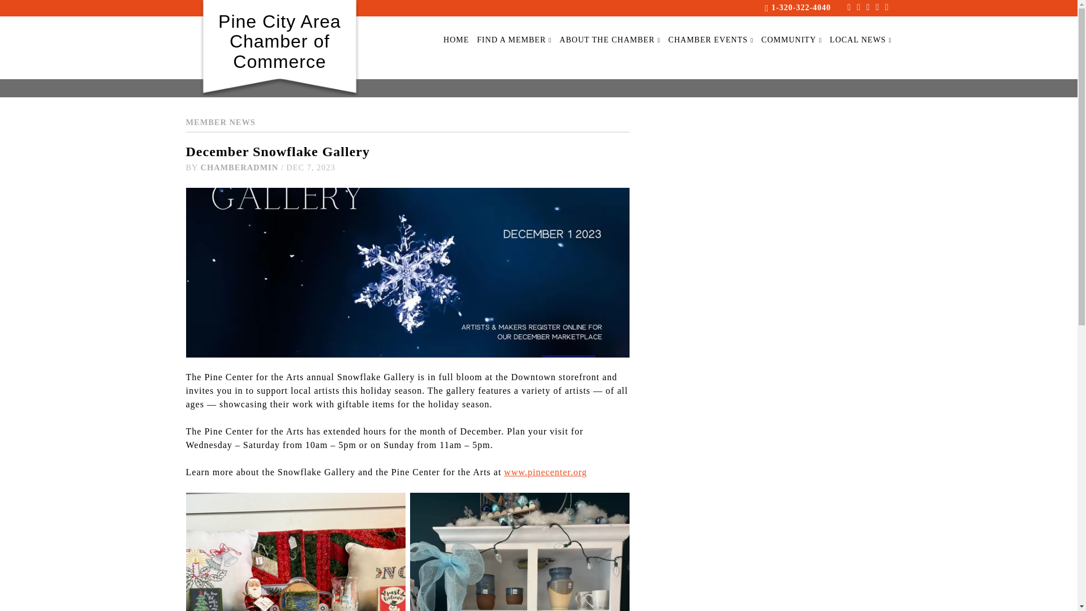 The height and width of the screenshot is (611, 1086). Describe the element at coordinates (514, 40) in the screenshot. I see `FIND A MEMBER` at that location.